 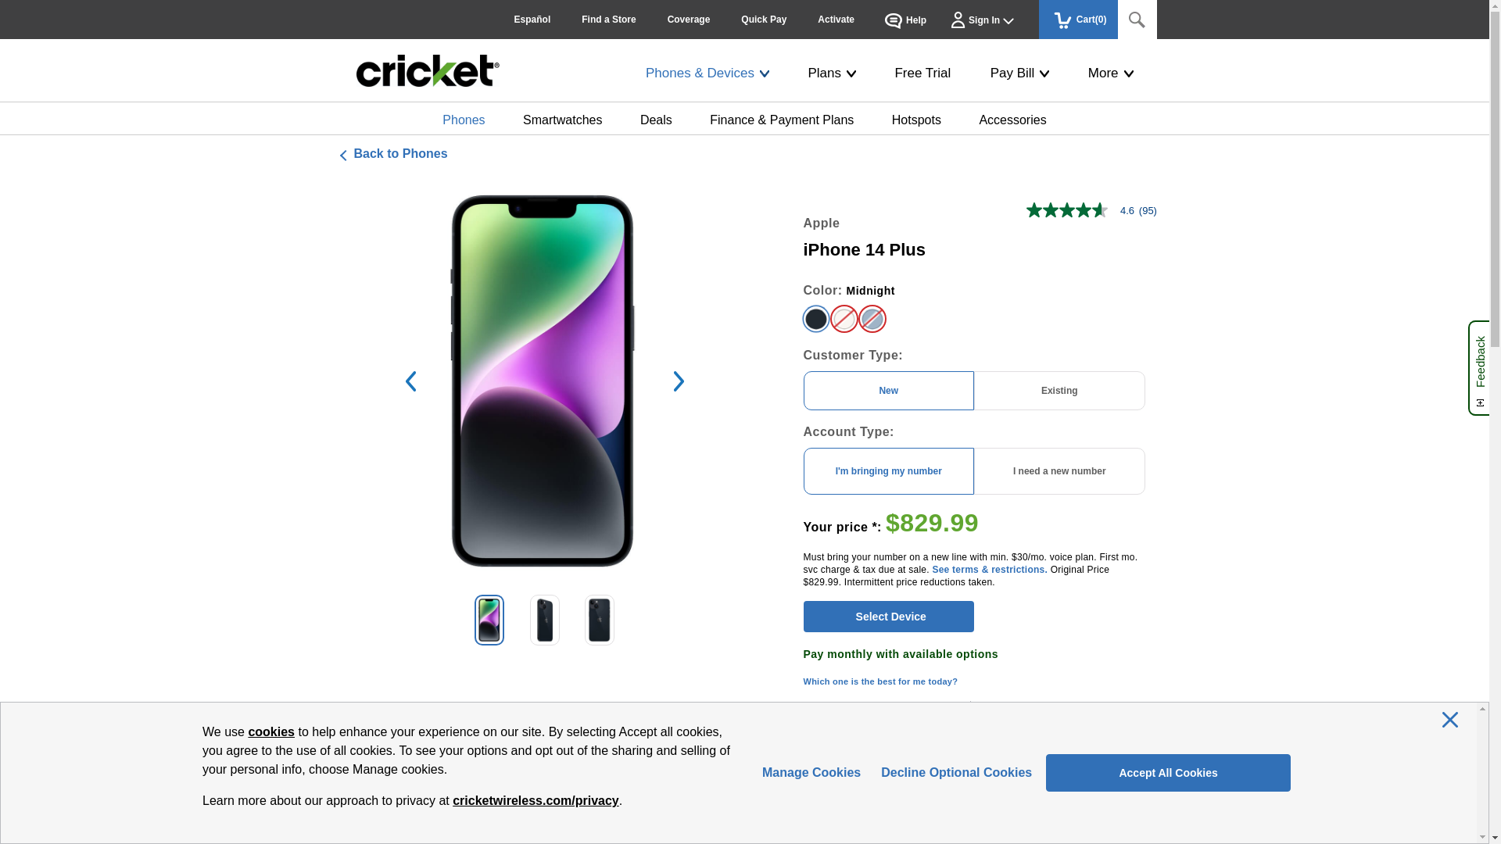 I want to click on Help, so click(x=908, y=19).